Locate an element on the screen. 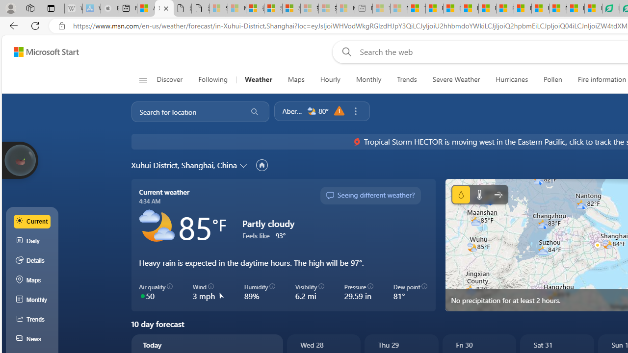 The height and width of the screenshot is (353, 628). Marine life - MSN - Sleeping is located at coordinates (399, 9).